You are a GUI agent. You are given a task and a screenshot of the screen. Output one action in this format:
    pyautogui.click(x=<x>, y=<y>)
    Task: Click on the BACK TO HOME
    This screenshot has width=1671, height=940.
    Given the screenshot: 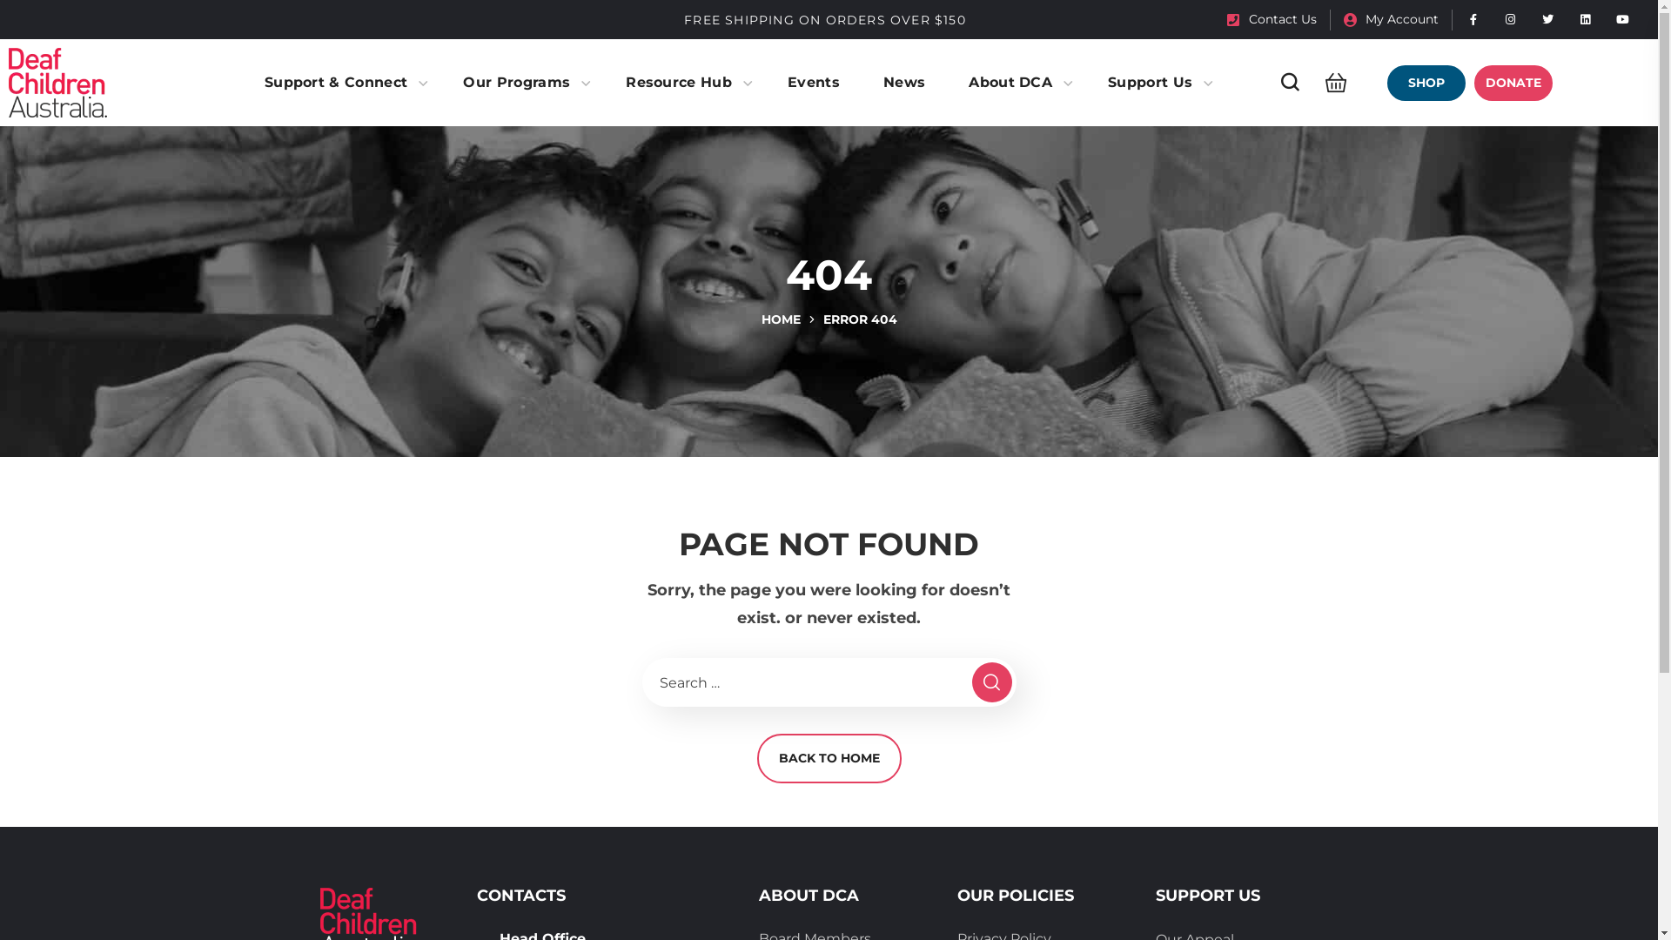 What is the action you would take?
    pyautogui.click(x=829, y=759)
    